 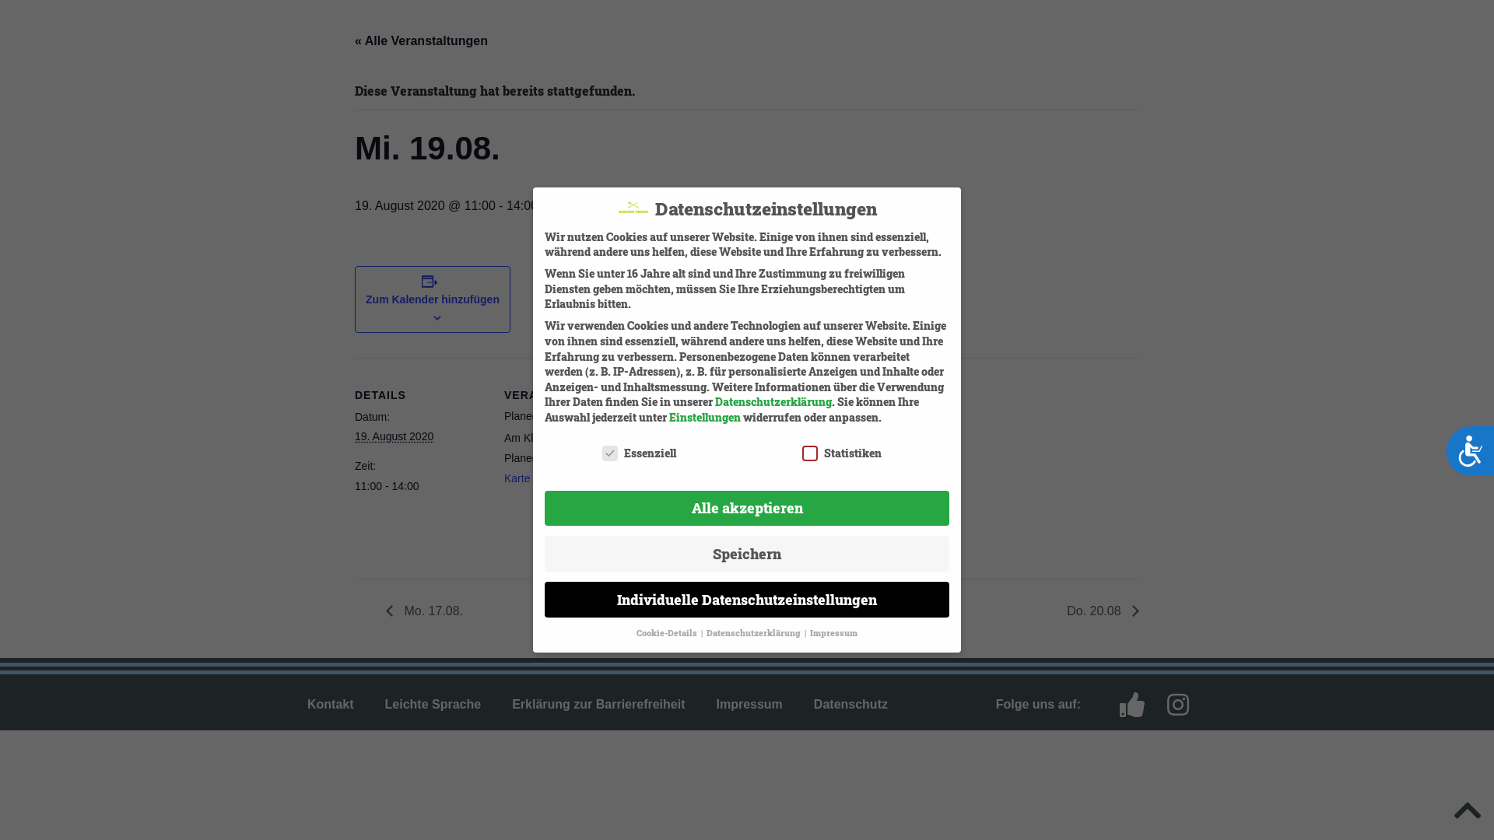 I want to click on Facebook Seite von Bayern-Truck, so click(x=1461, y=37).